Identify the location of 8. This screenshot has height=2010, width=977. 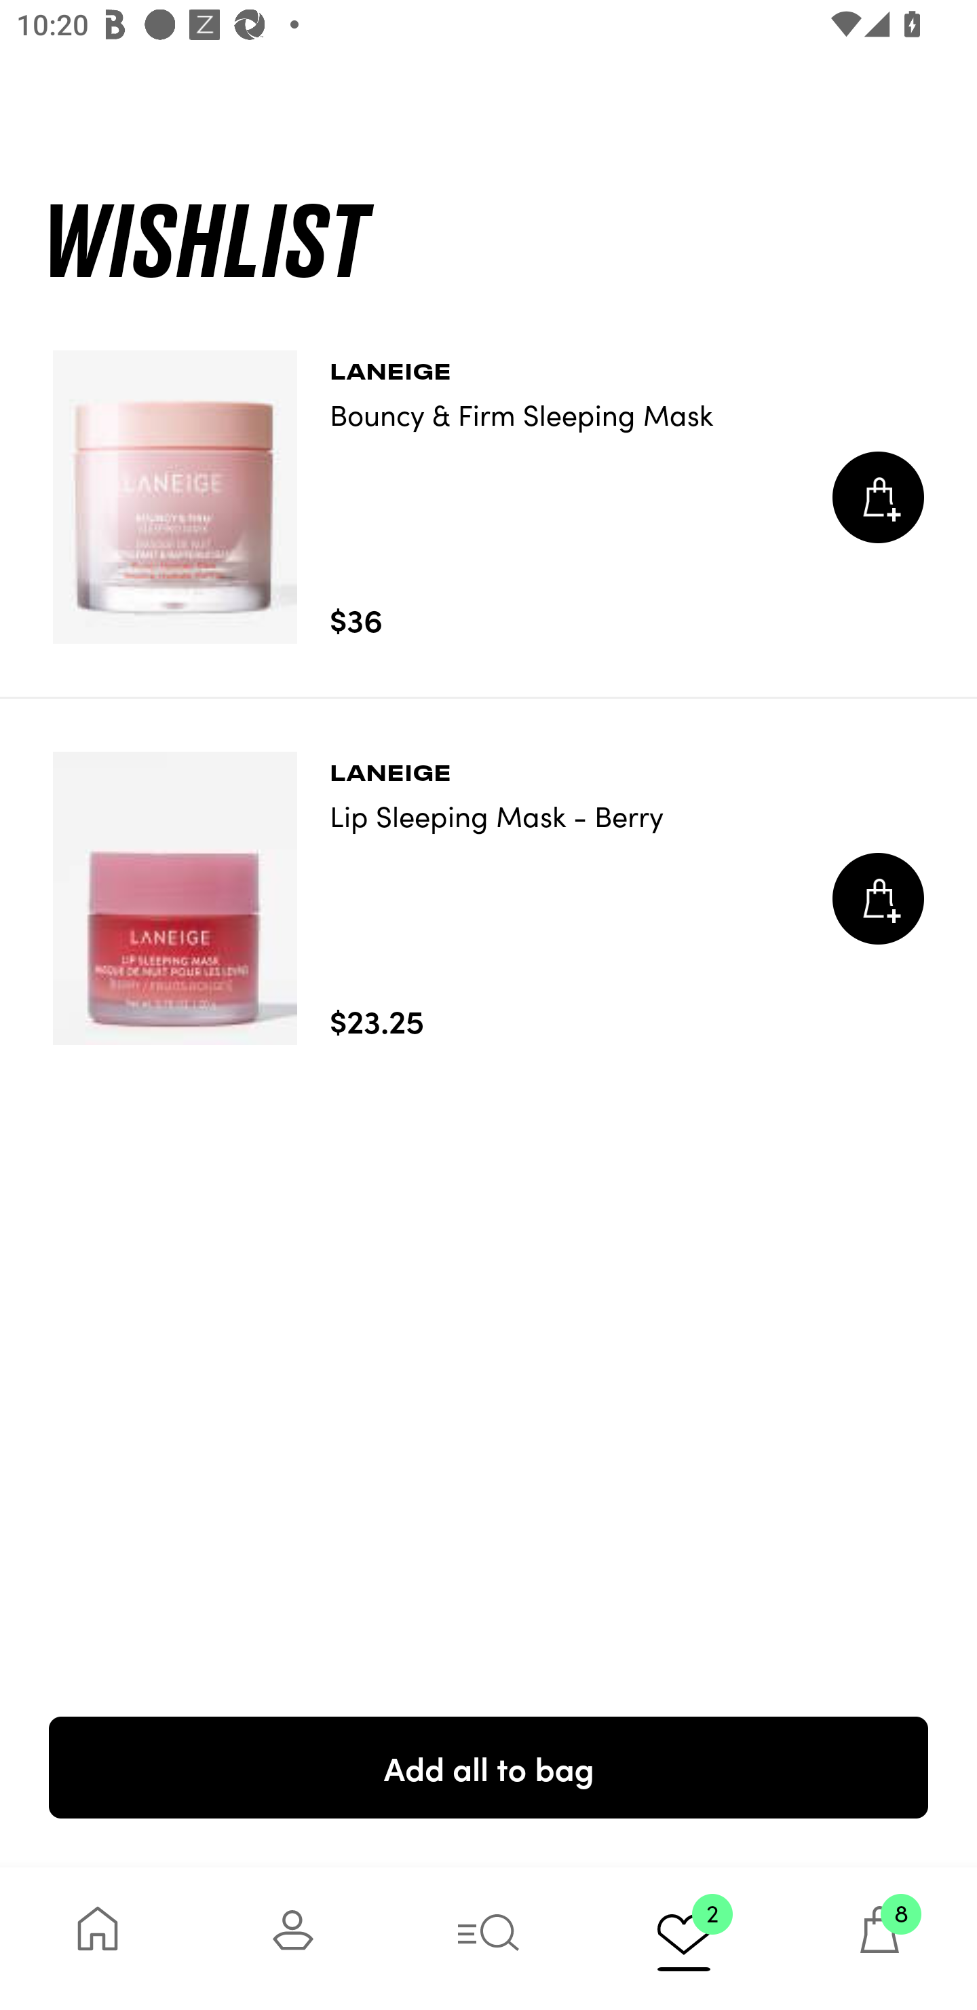
(879, 1938).